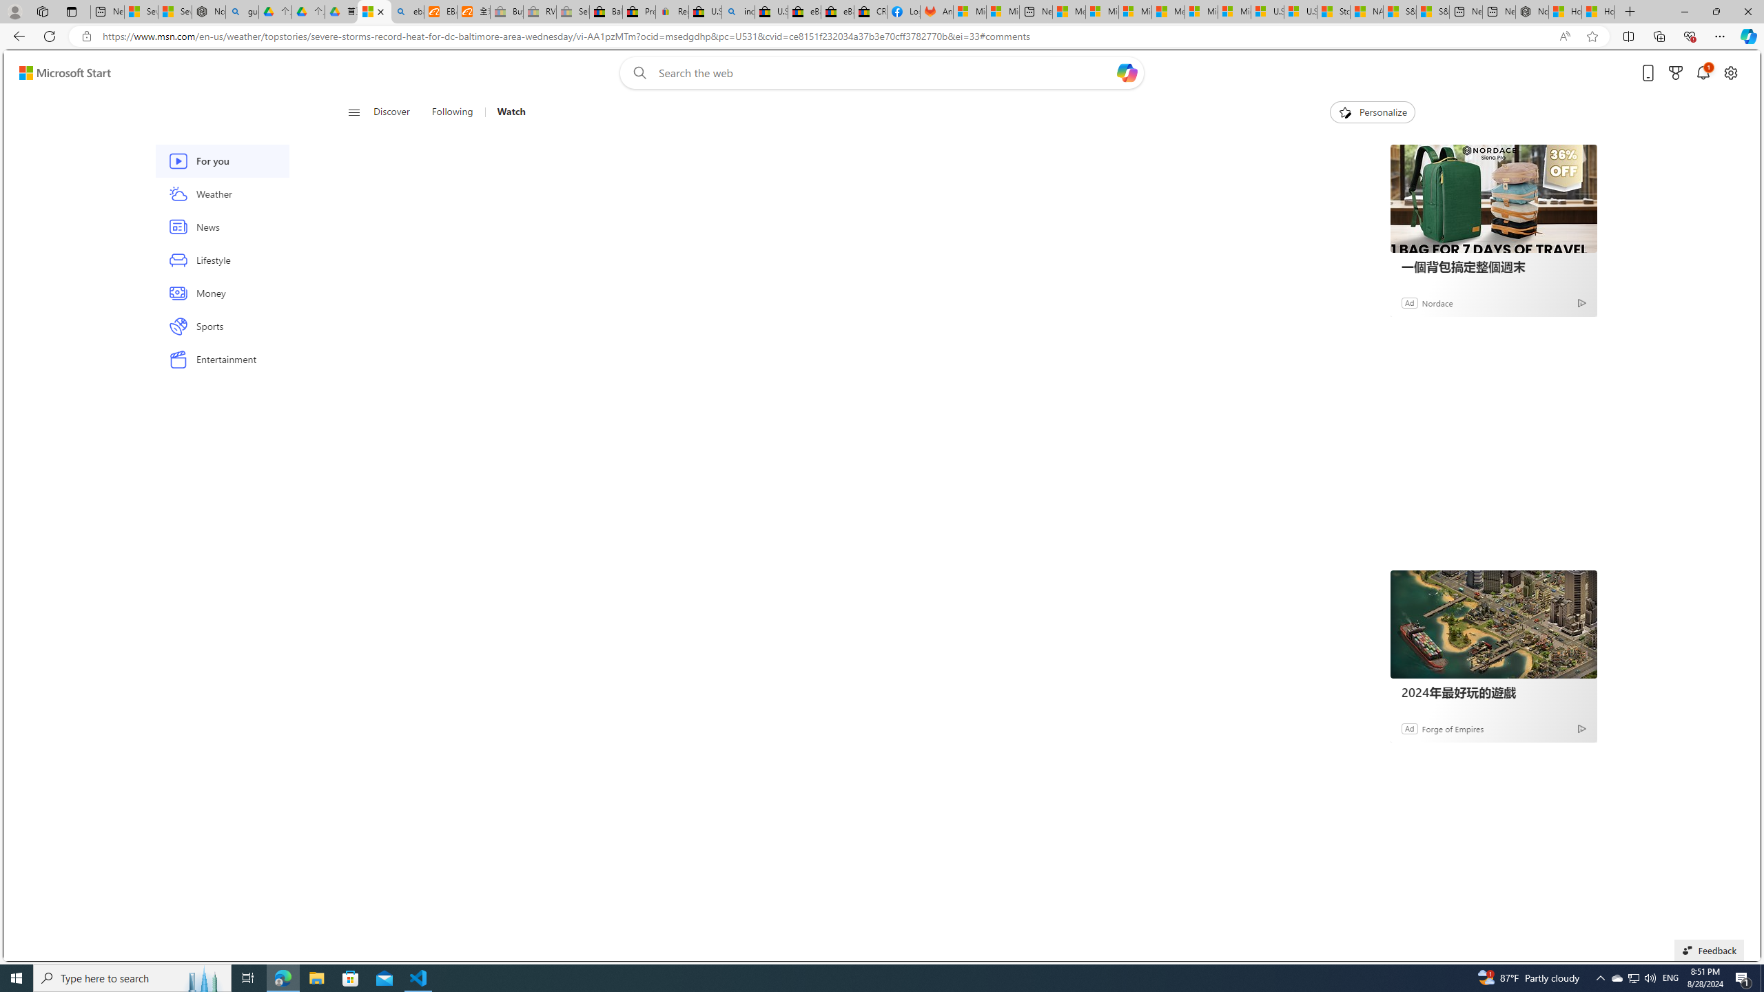 Image resolution: width=1764 pixels, height=992 pixels. What do you see at coordinates (639, 12) in the screenshot?
I see `Press Room - eBay Inc.` at bounding box center [639, 12].